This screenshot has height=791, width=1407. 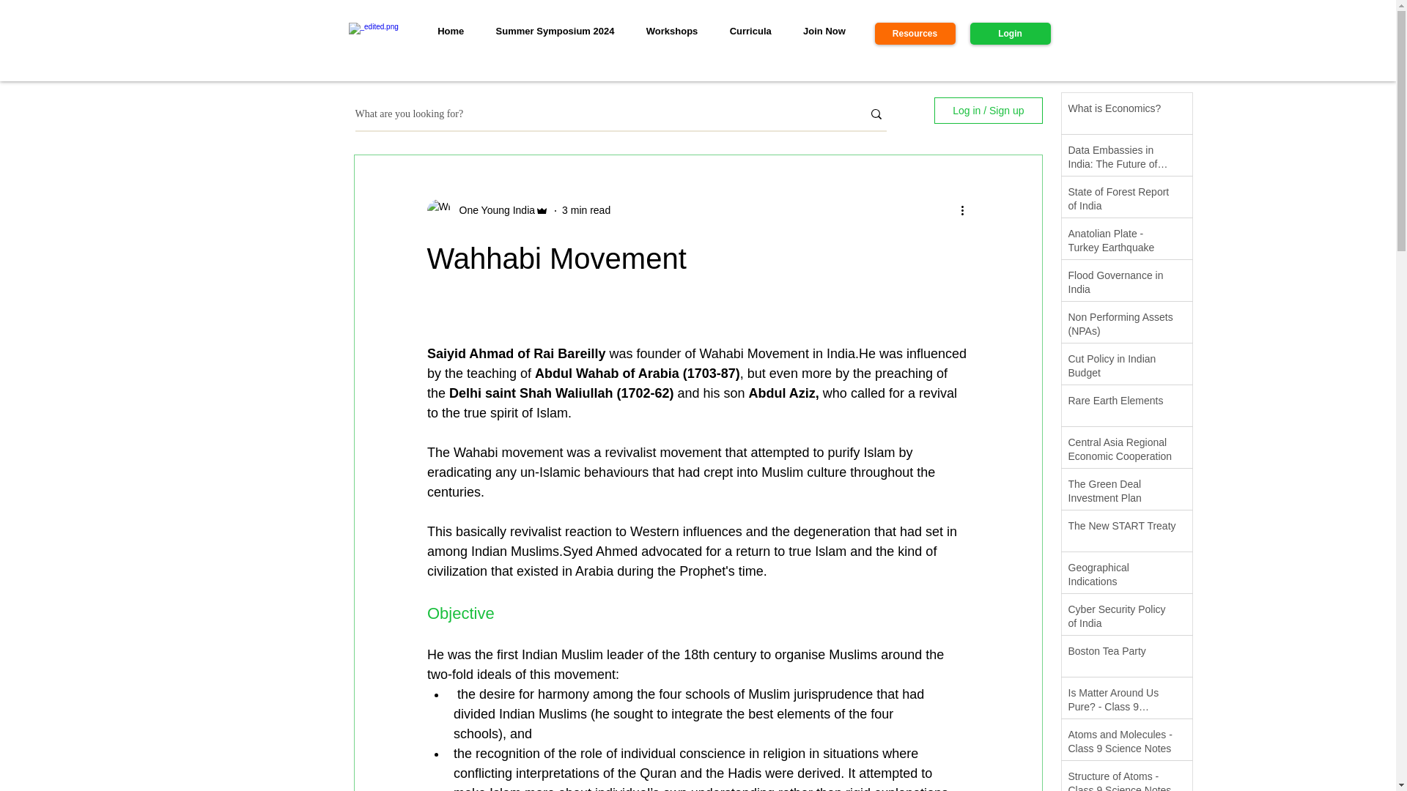 I want to click on What is Economics?, so click(x=1122, y=112).